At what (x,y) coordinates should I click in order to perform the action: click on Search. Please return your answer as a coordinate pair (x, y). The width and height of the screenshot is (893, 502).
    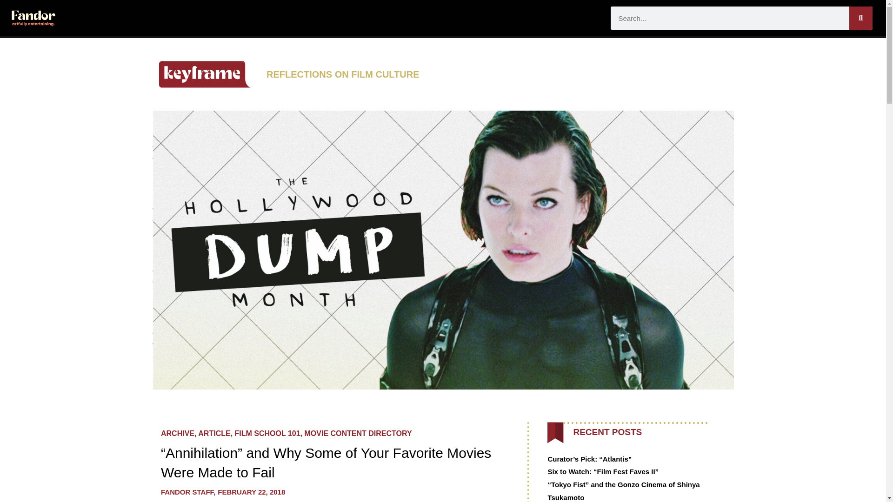
    Looking at the image, I should click on (860, 18).